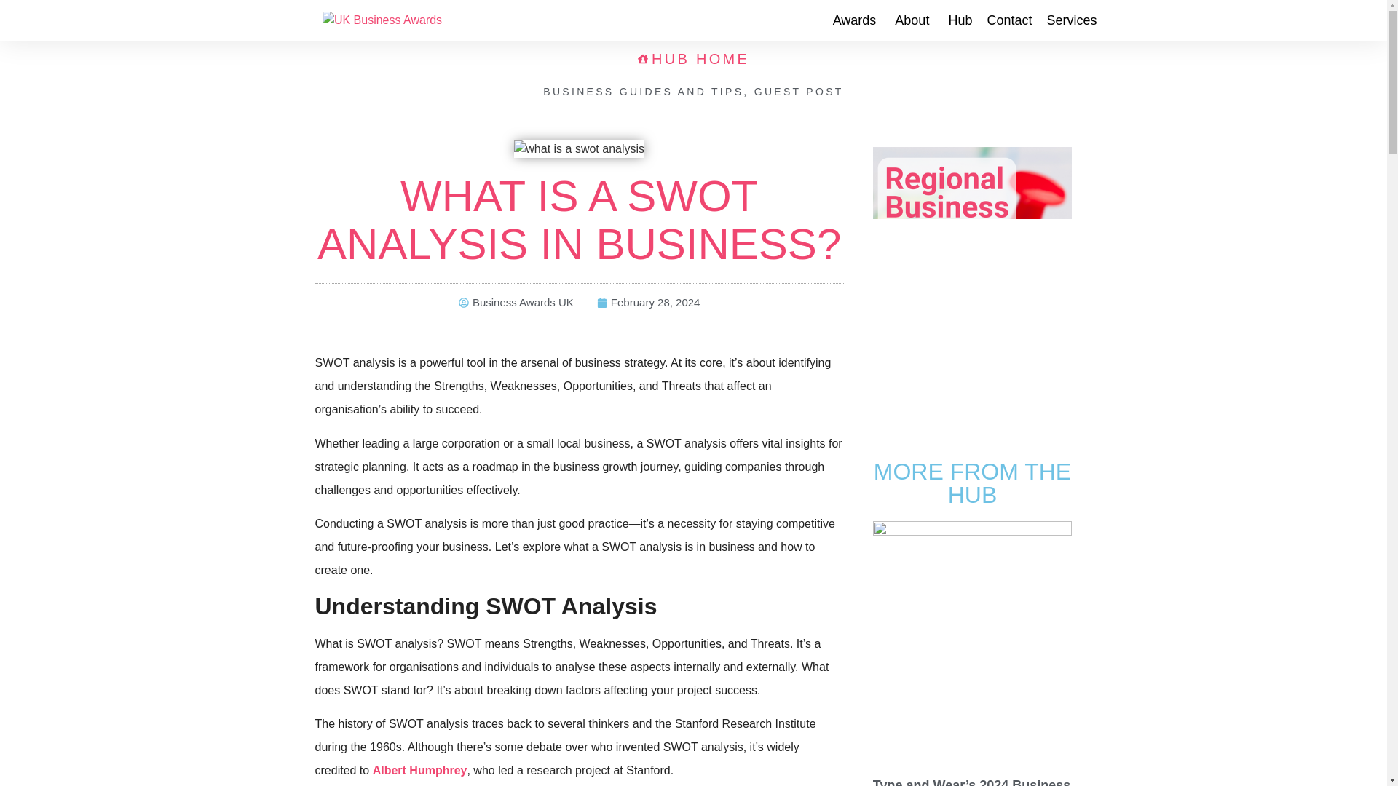 Image resolution: width=1398 pixels, height=786 pixels. I want to click on February 28, 2024, so click(648, 303).